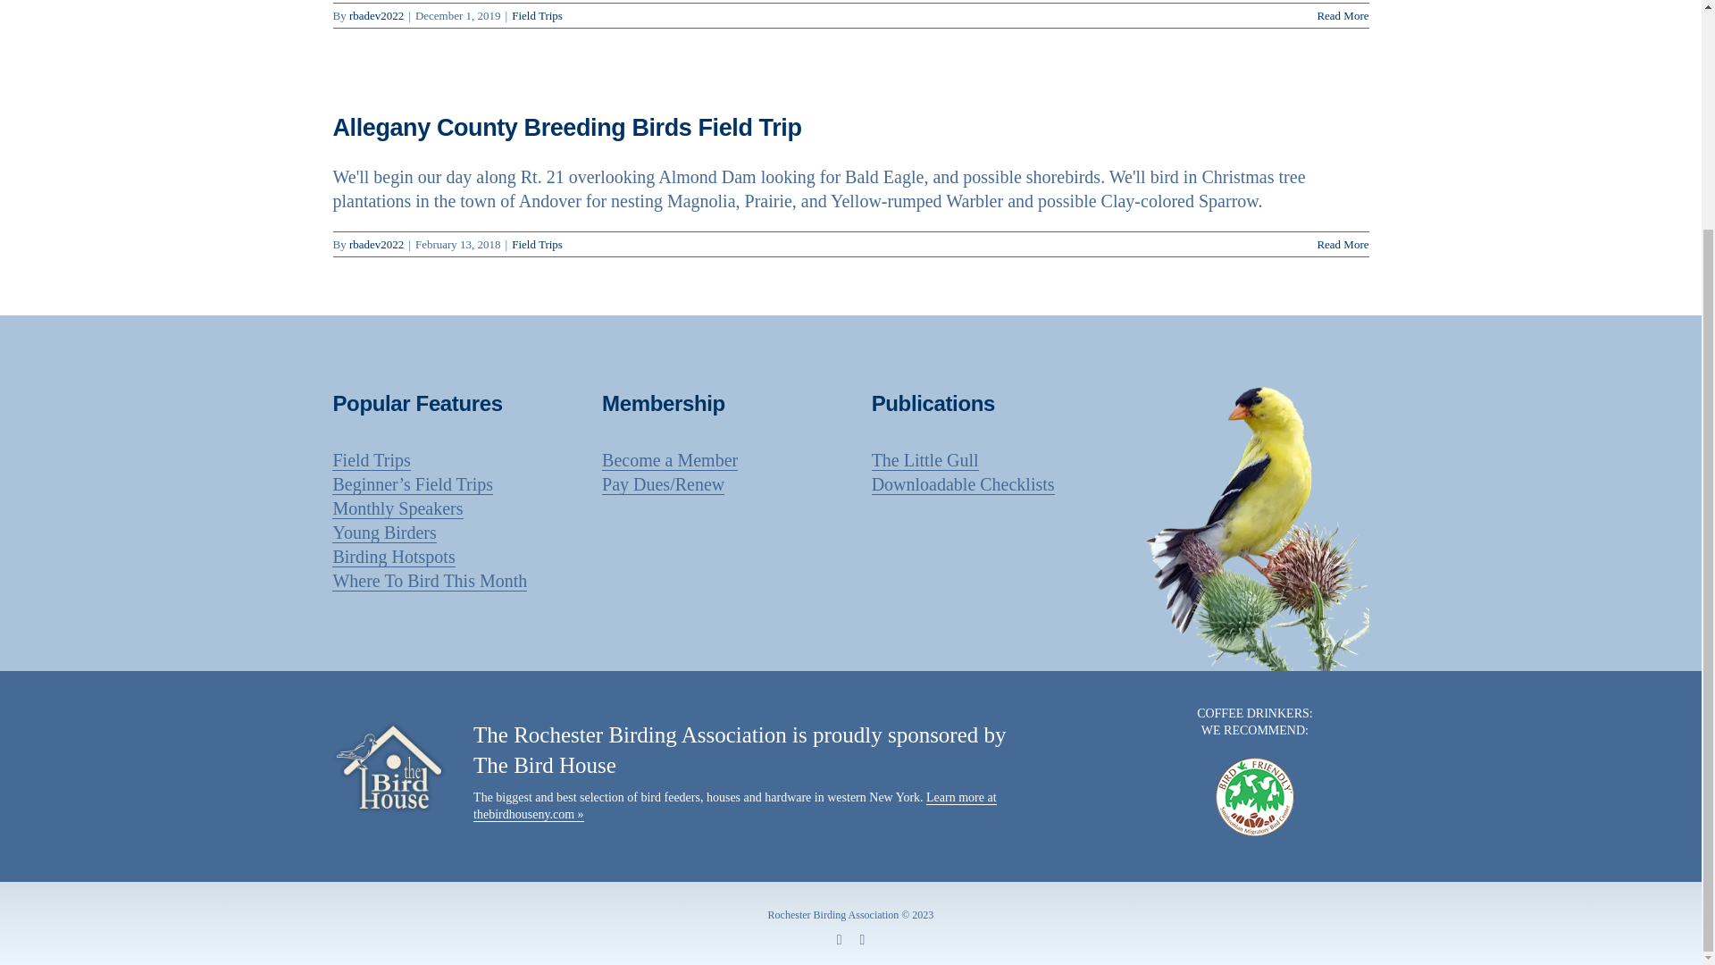  Describe the element at coordinates (1255, 797) in the screenshot. I see `birdfriendlycoffeelogo` at that location.